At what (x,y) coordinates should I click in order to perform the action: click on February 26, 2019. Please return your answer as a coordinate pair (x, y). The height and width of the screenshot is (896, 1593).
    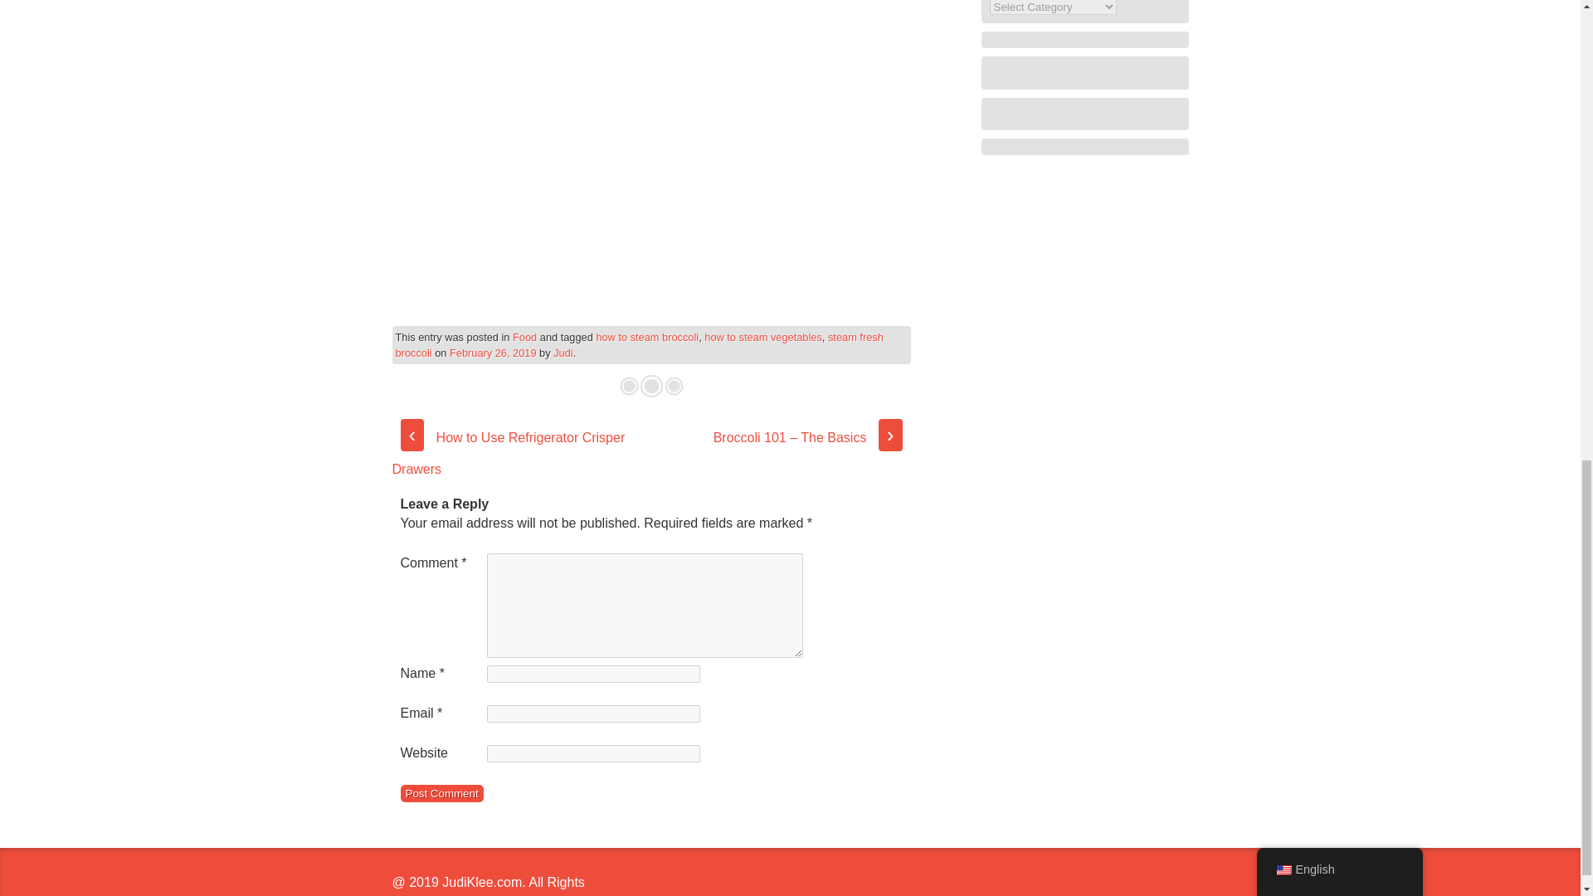
    Looking at the image, I should click on (493, 353).